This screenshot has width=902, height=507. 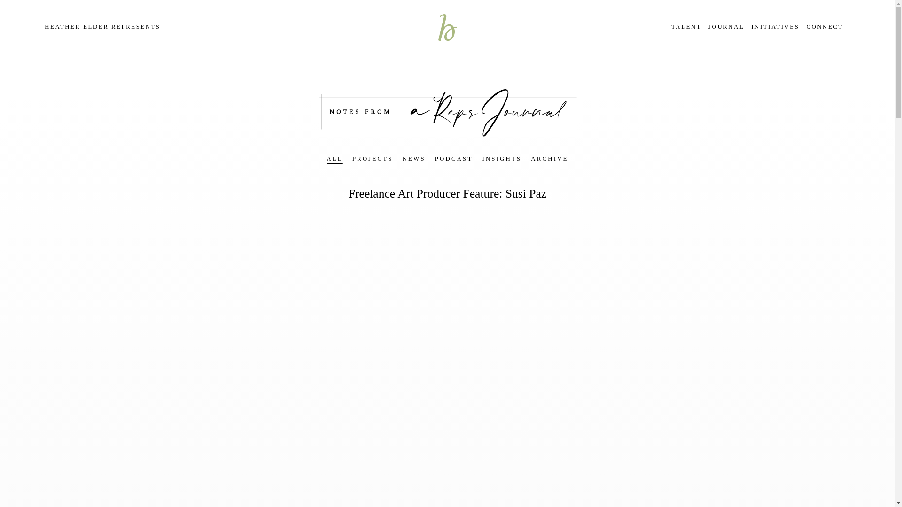 I want to click on INSIGHTS, so click(x=501, y=158).